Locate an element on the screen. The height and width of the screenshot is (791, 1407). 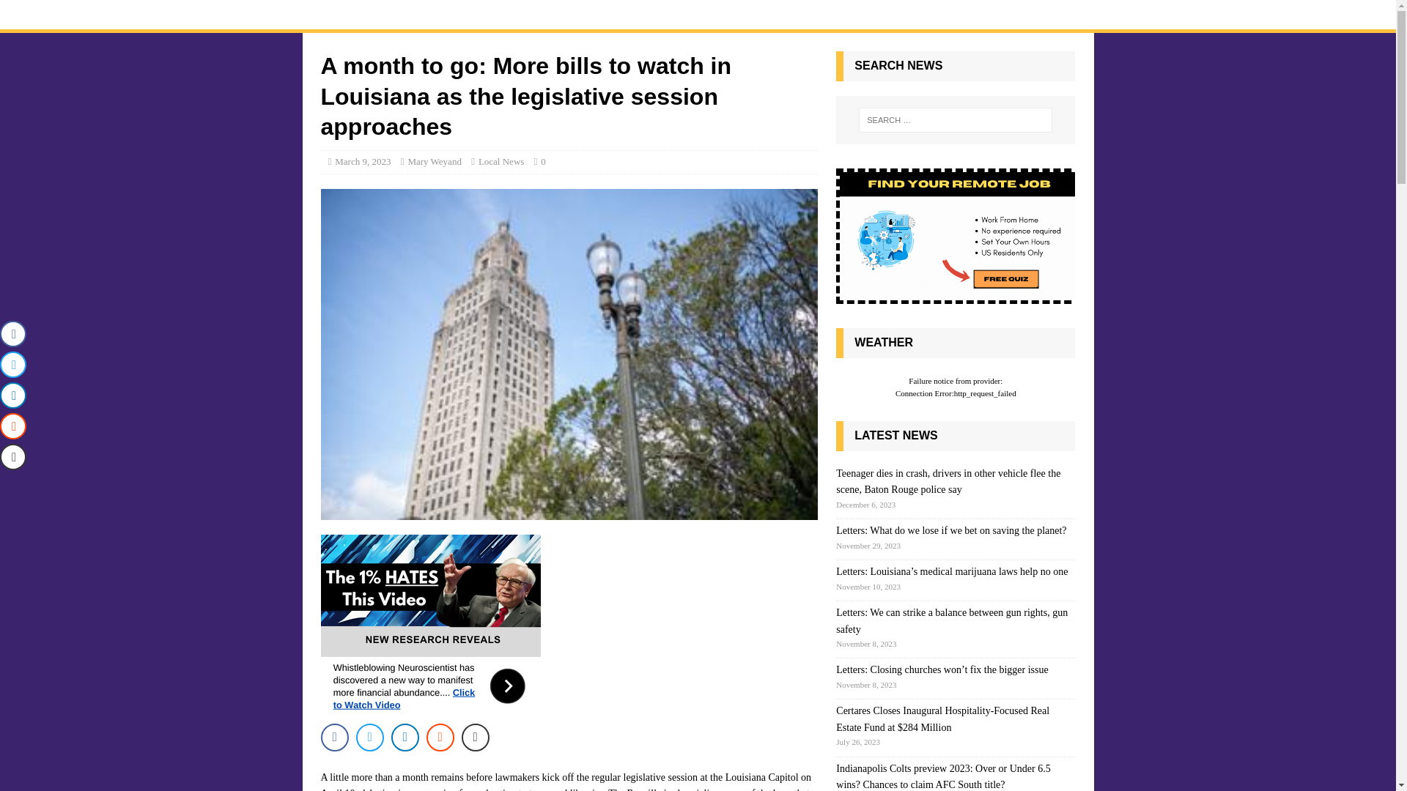
March 9, 2023 is located at coordinates (362, 161).